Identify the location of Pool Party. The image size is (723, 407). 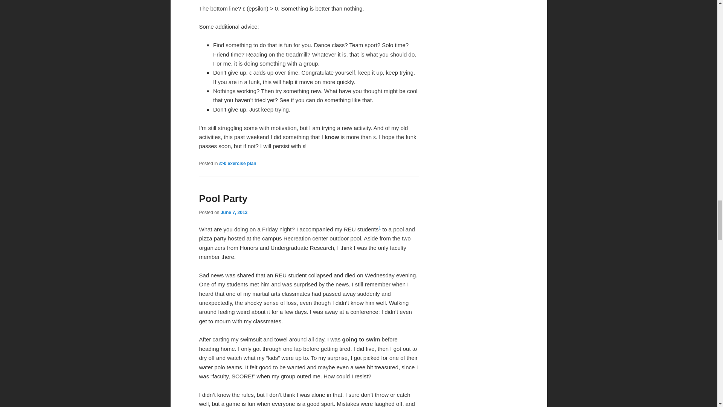
(223, 198).